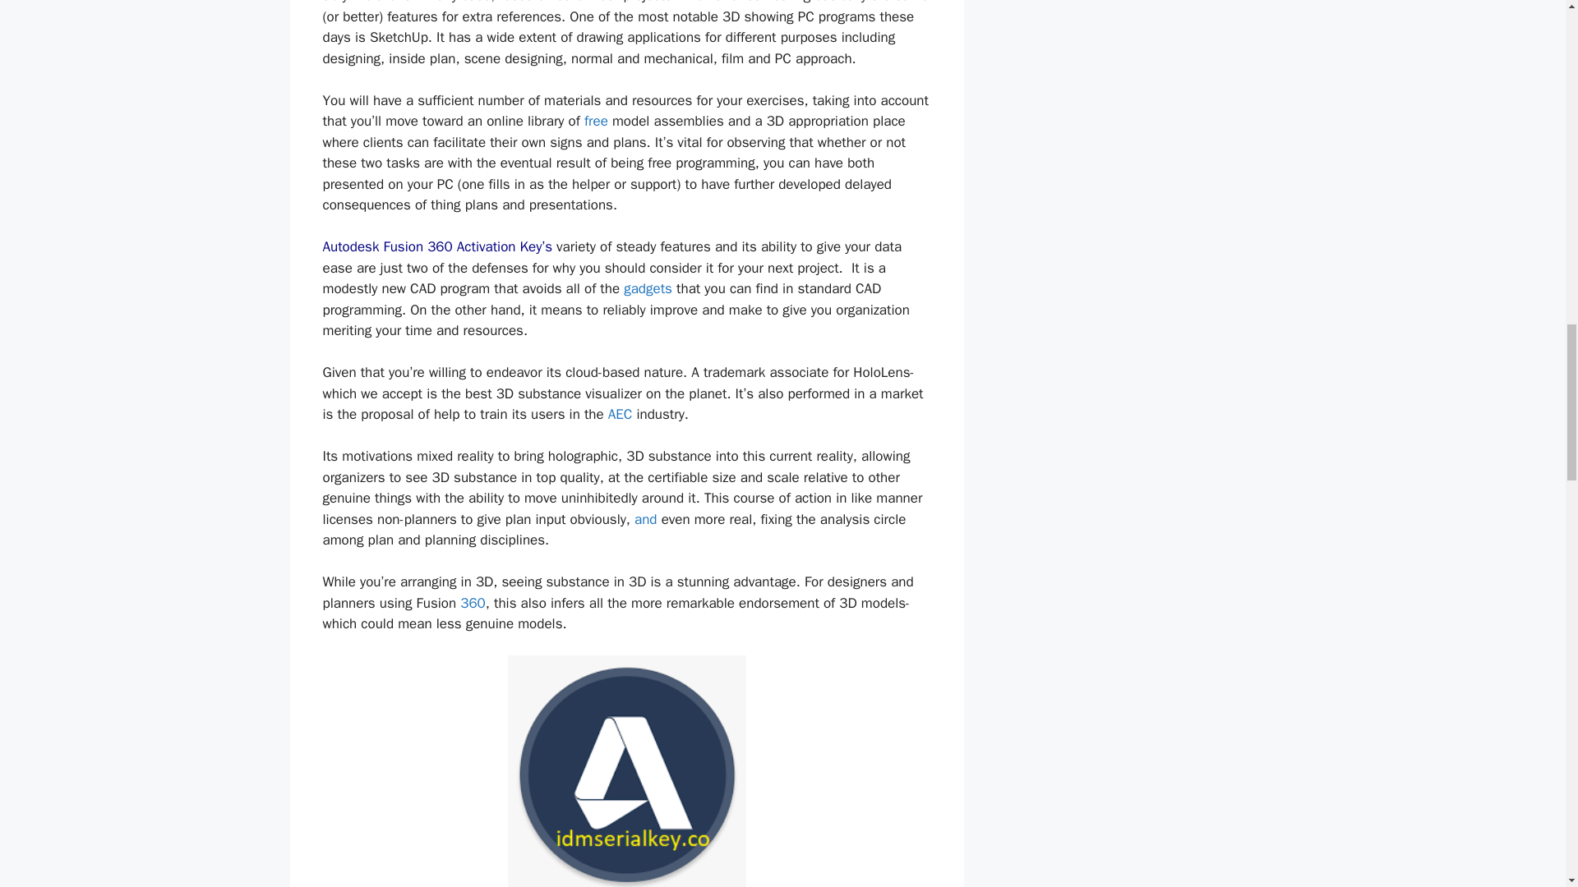 This screenshot has height=887, width=1578. Describe the element at coordinates (646, 519) in the screenshot. I see `and` at that location.